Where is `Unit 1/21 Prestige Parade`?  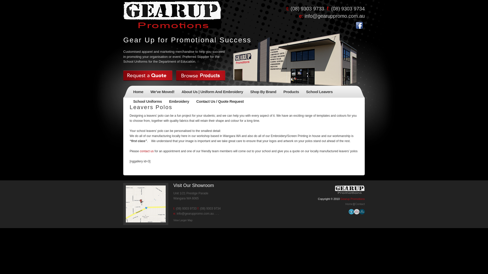 Unit 1/21 Prestige Parade is located at coordinates (191, 193).